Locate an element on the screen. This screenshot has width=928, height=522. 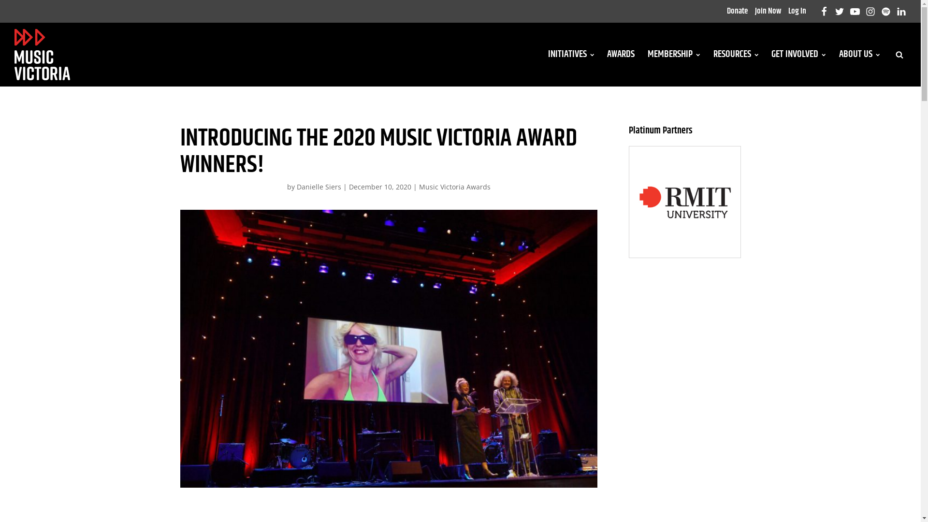
Music Victoria Awards is located at coordinates (454, 187).